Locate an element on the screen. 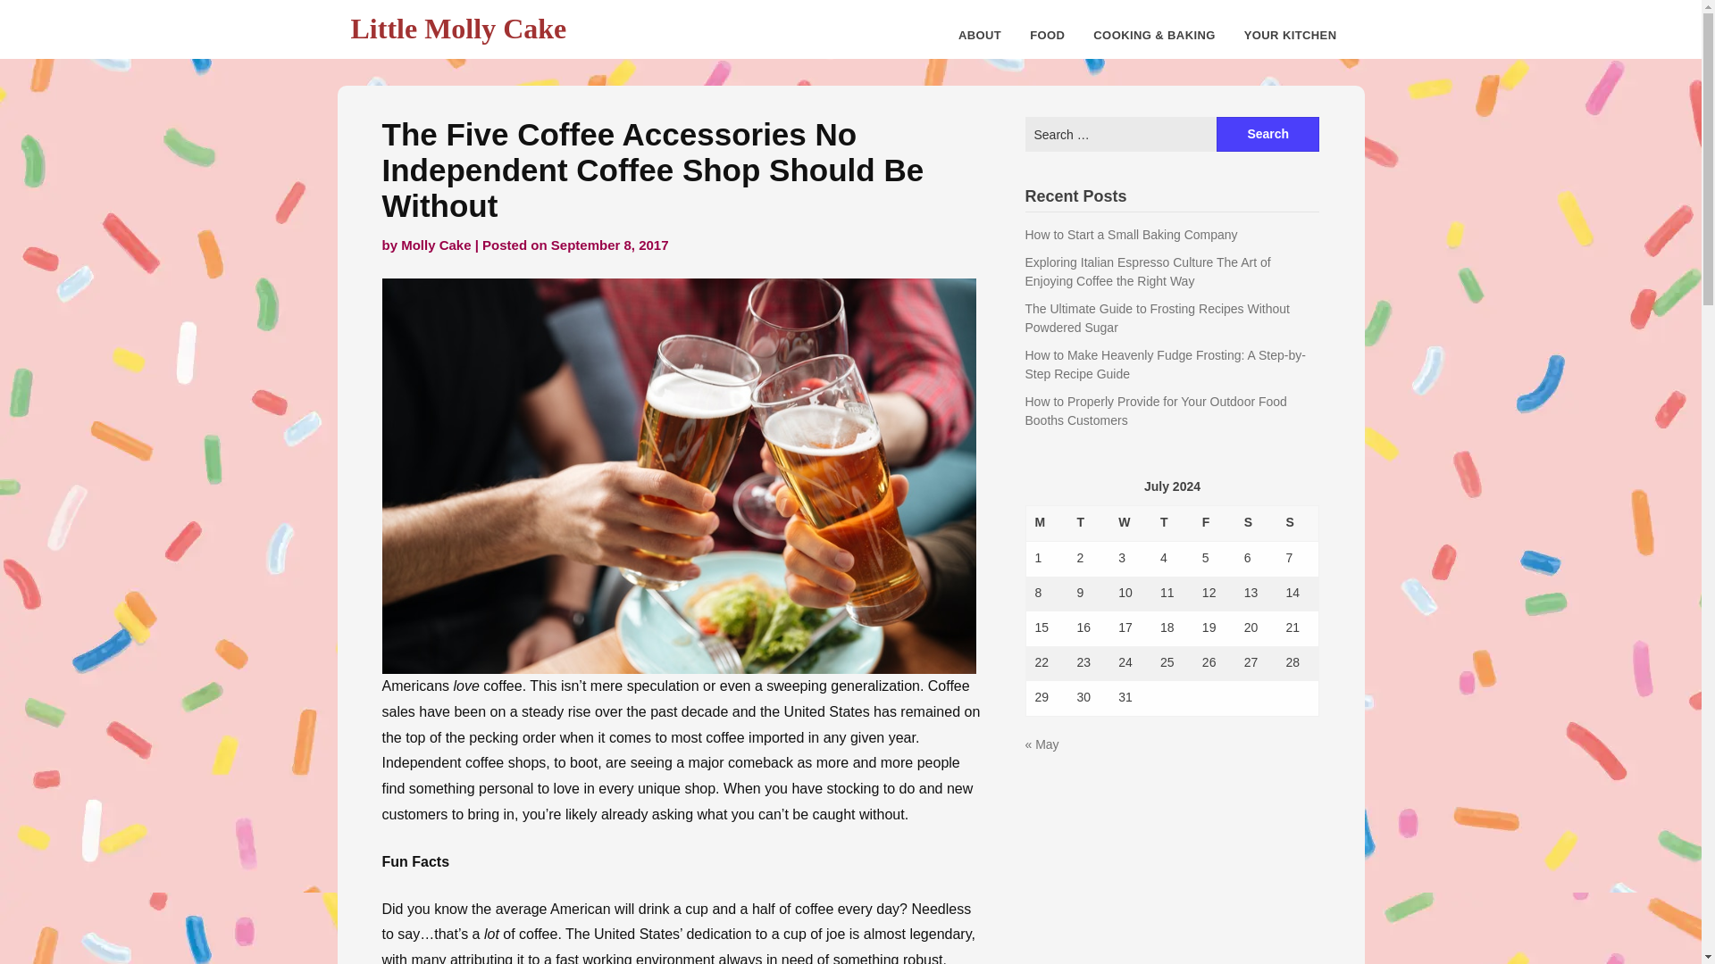 This screenshot has width=1715, height=964. Saturday is located at coordinates (1256, 522).